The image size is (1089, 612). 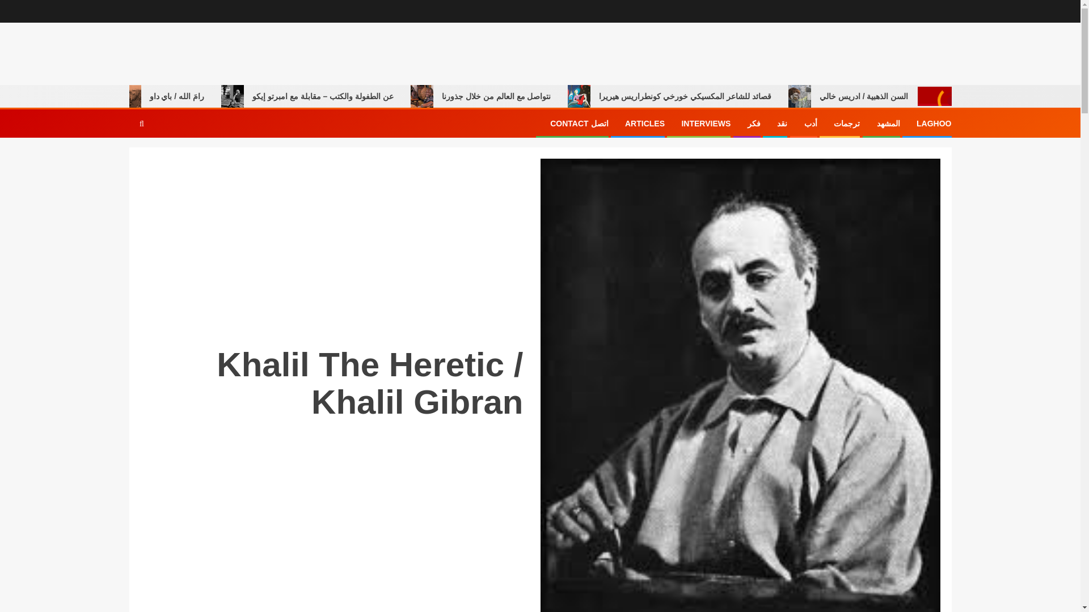 What do you see at coordinates (706, 123) in the screenshot?
I see `INTERVIEWS` at bounding box center [706, 123].